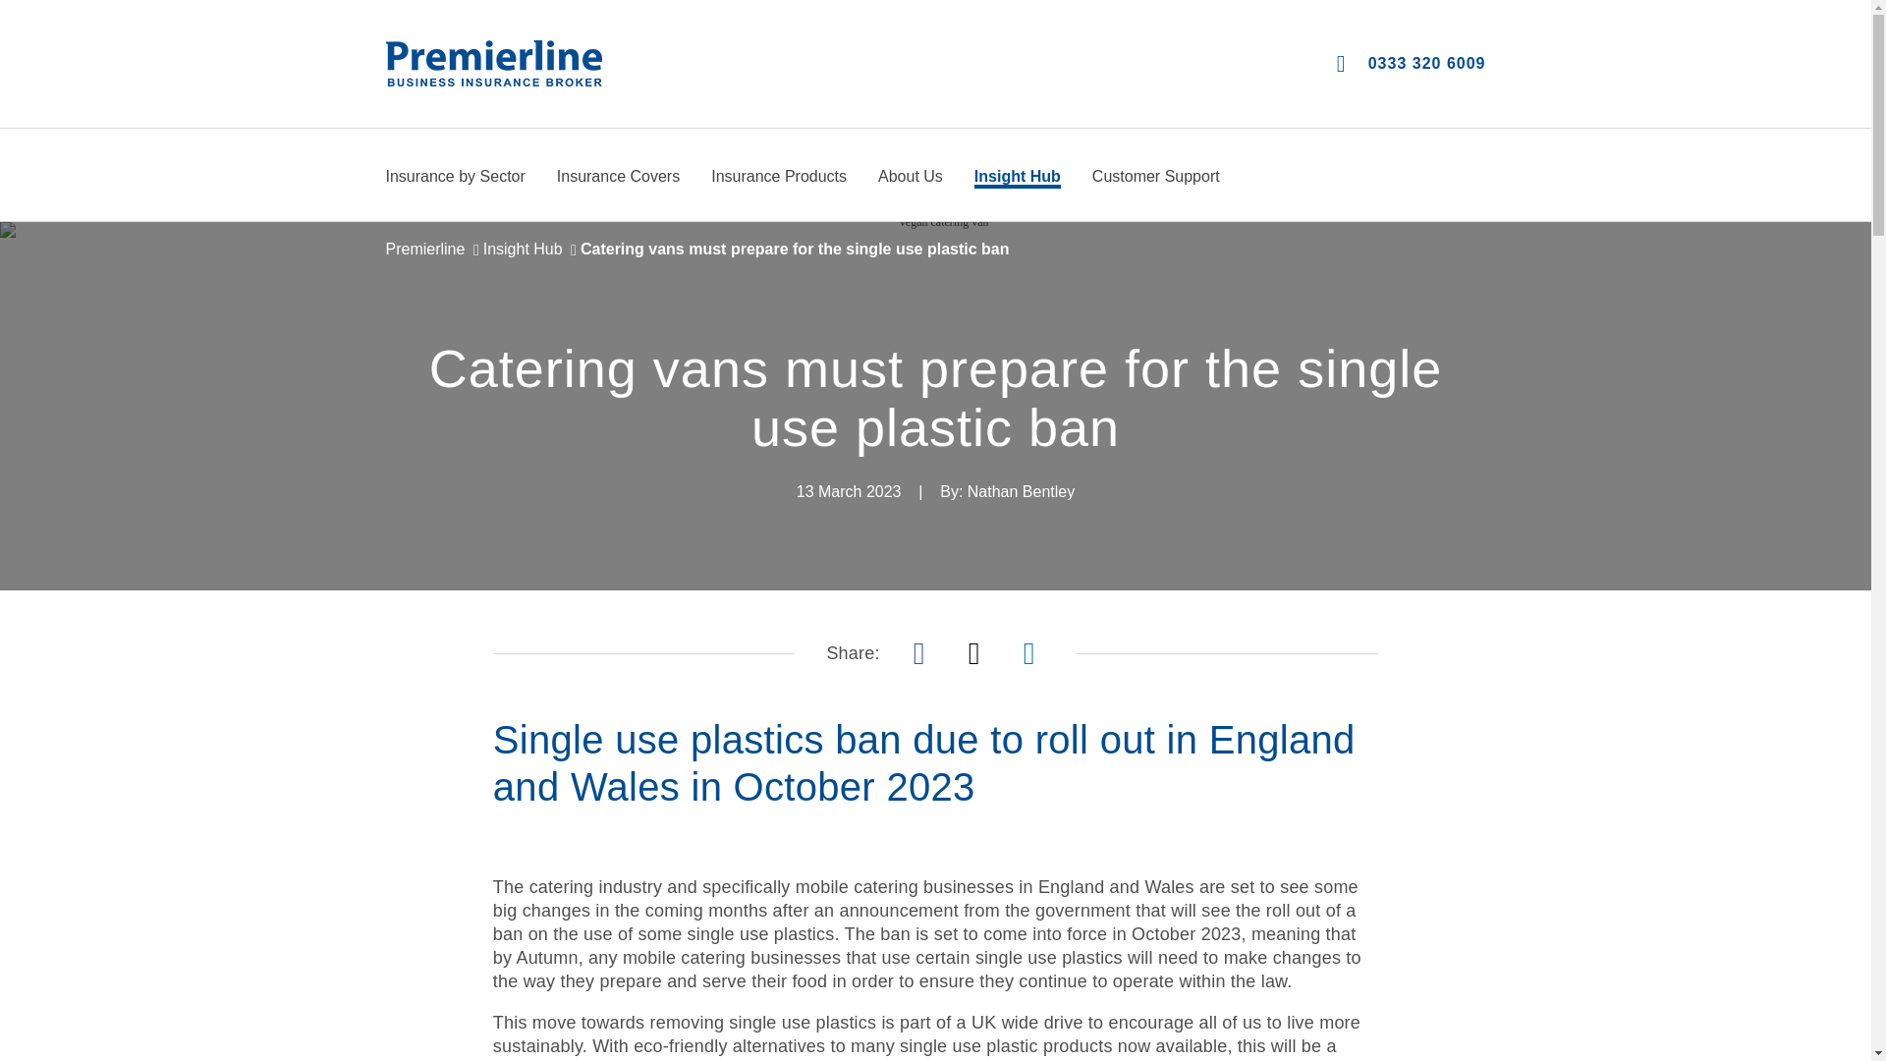 The height and width of the screenshot is (1061, 1886). What do you see at coordinates (919, 653) in the screenshot?
I see `Share on Facebook` at bounding box center [919, 653].